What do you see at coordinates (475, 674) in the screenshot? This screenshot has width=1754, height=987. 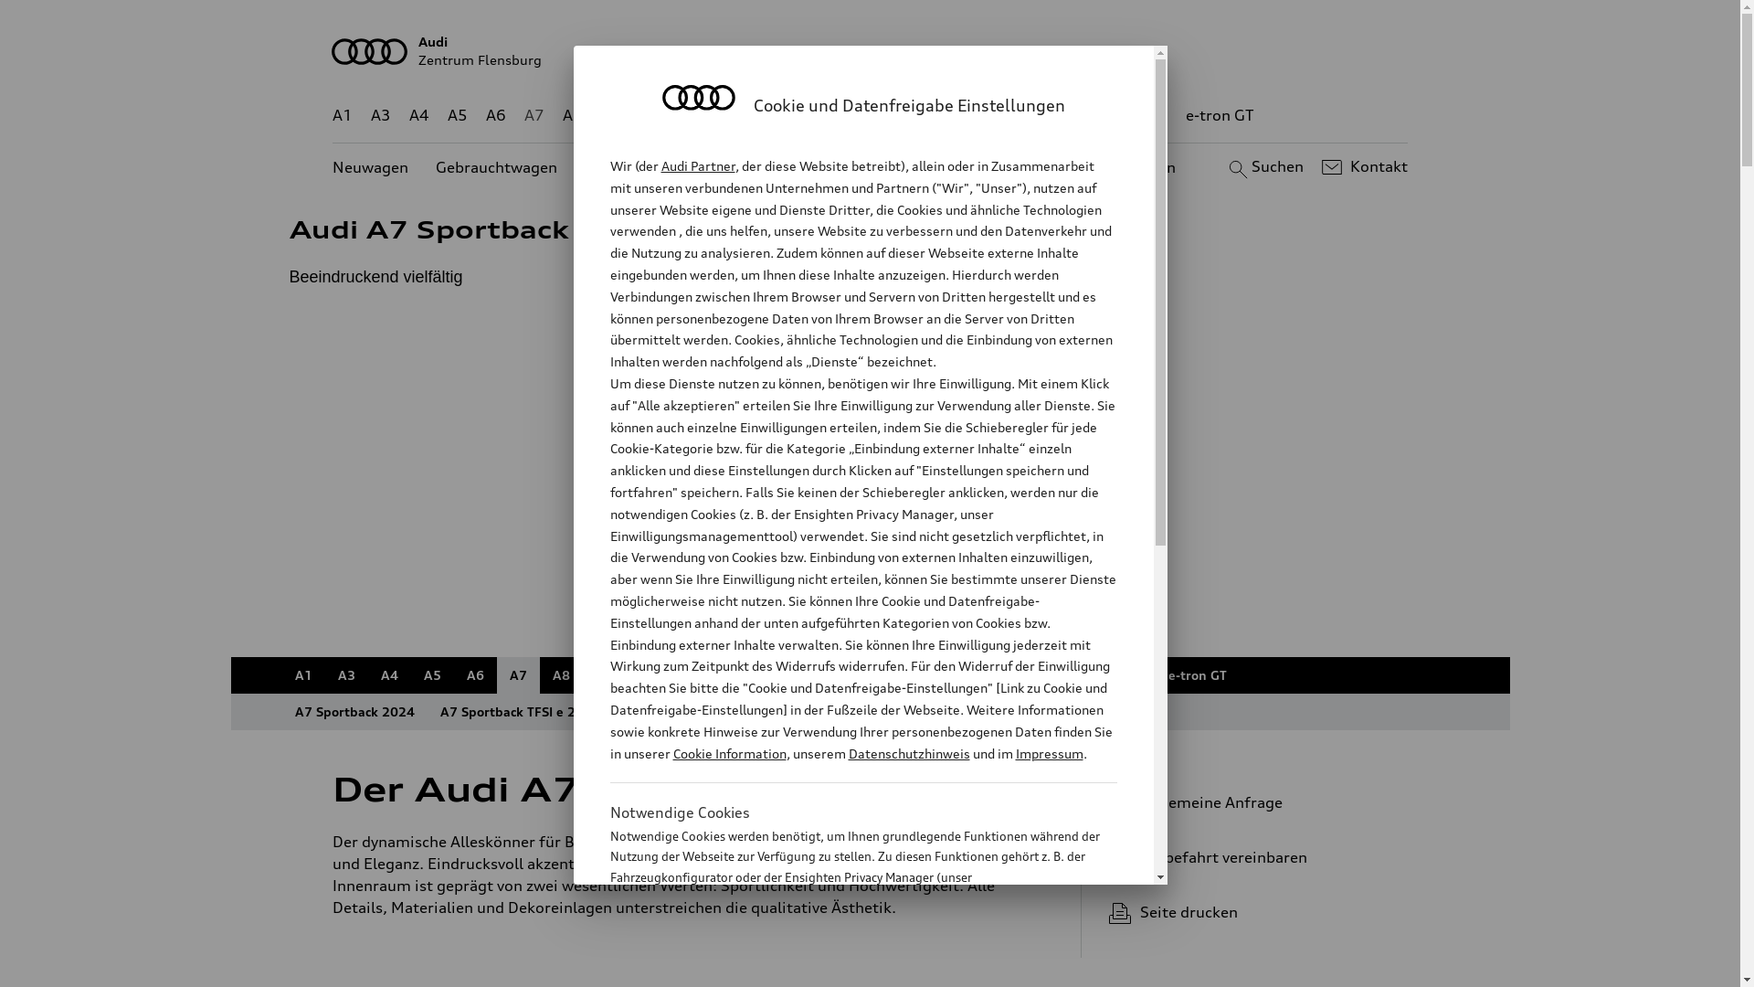 I see `A6` at bounding box center [475, 674].